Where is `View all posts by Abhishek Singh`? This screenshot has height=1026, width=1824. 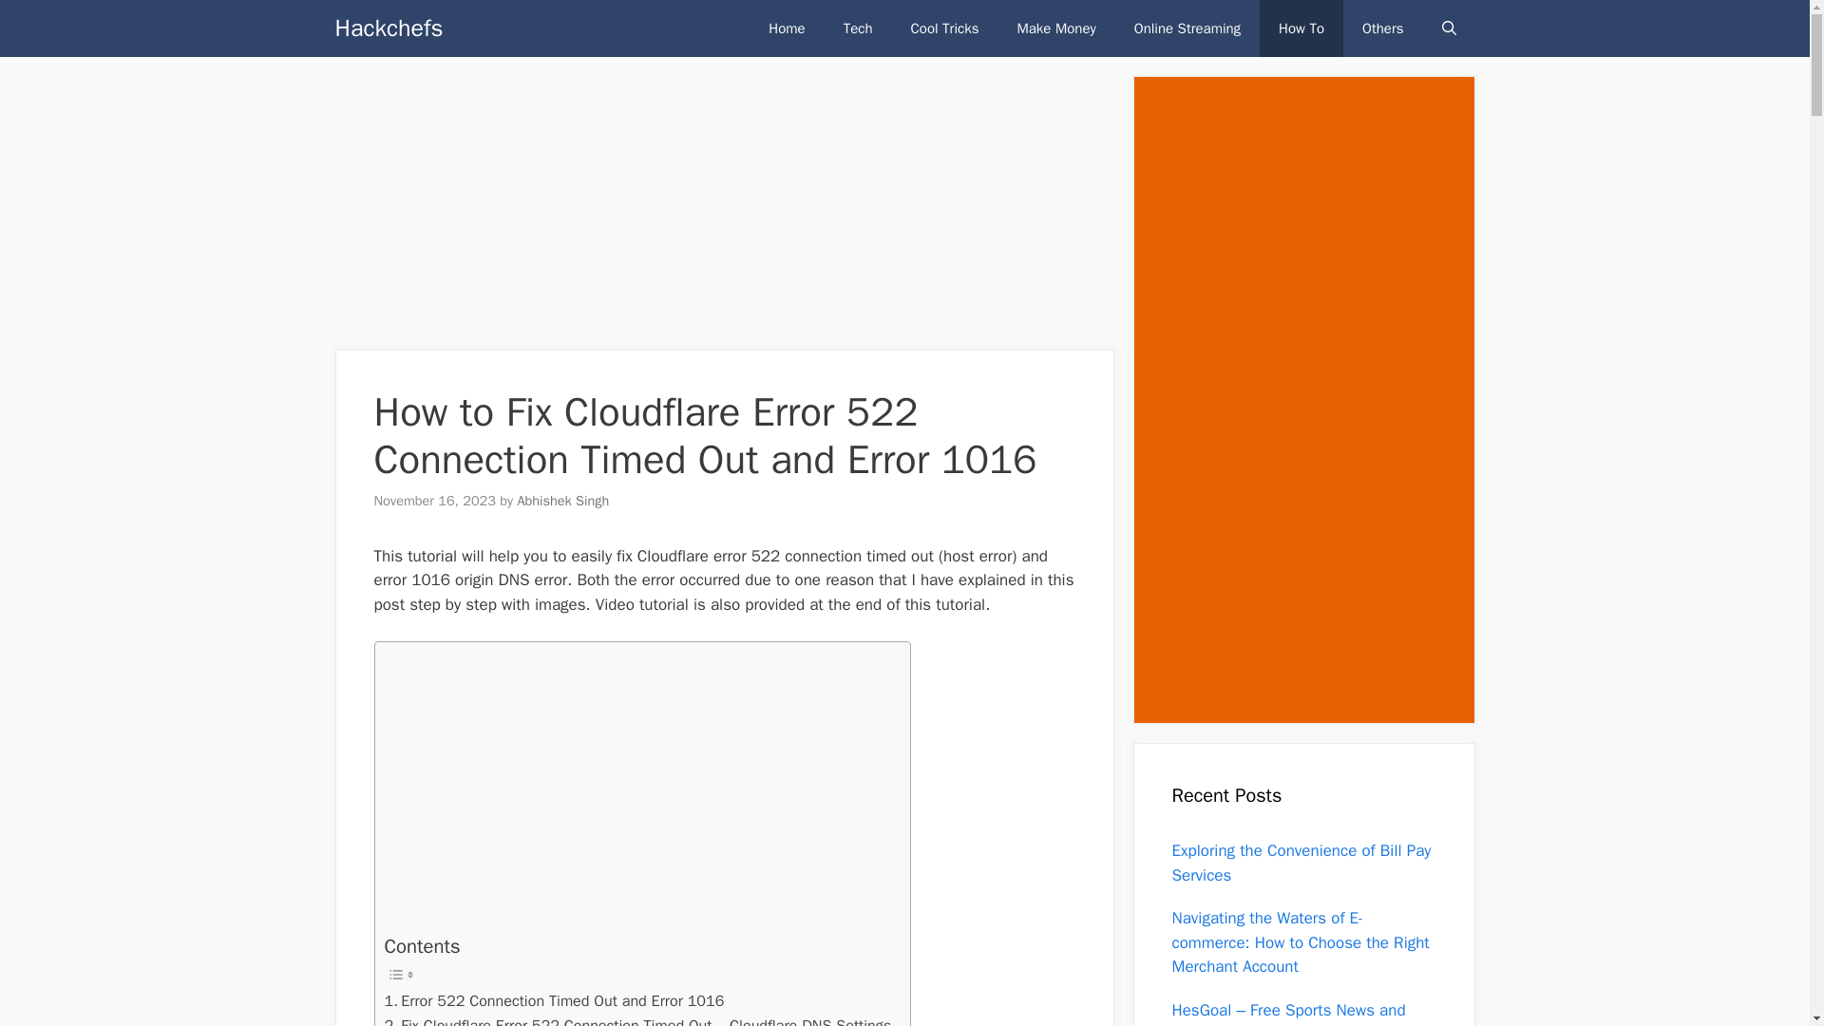
View all posts by Abhishek Singh is located at coordinates (562, 500).